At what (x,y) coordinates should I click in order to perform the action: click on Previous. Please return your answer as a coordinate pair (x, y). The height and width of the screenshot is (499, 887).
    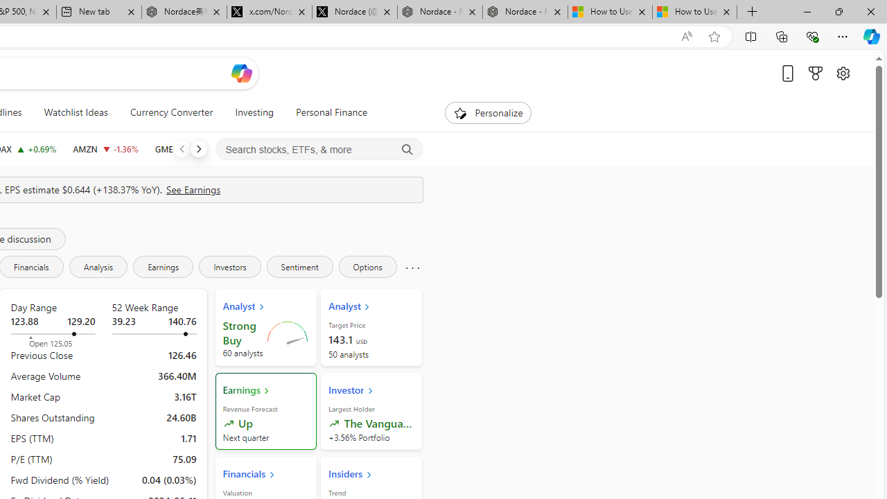
    Looking at the image, I should click on (182, 148).